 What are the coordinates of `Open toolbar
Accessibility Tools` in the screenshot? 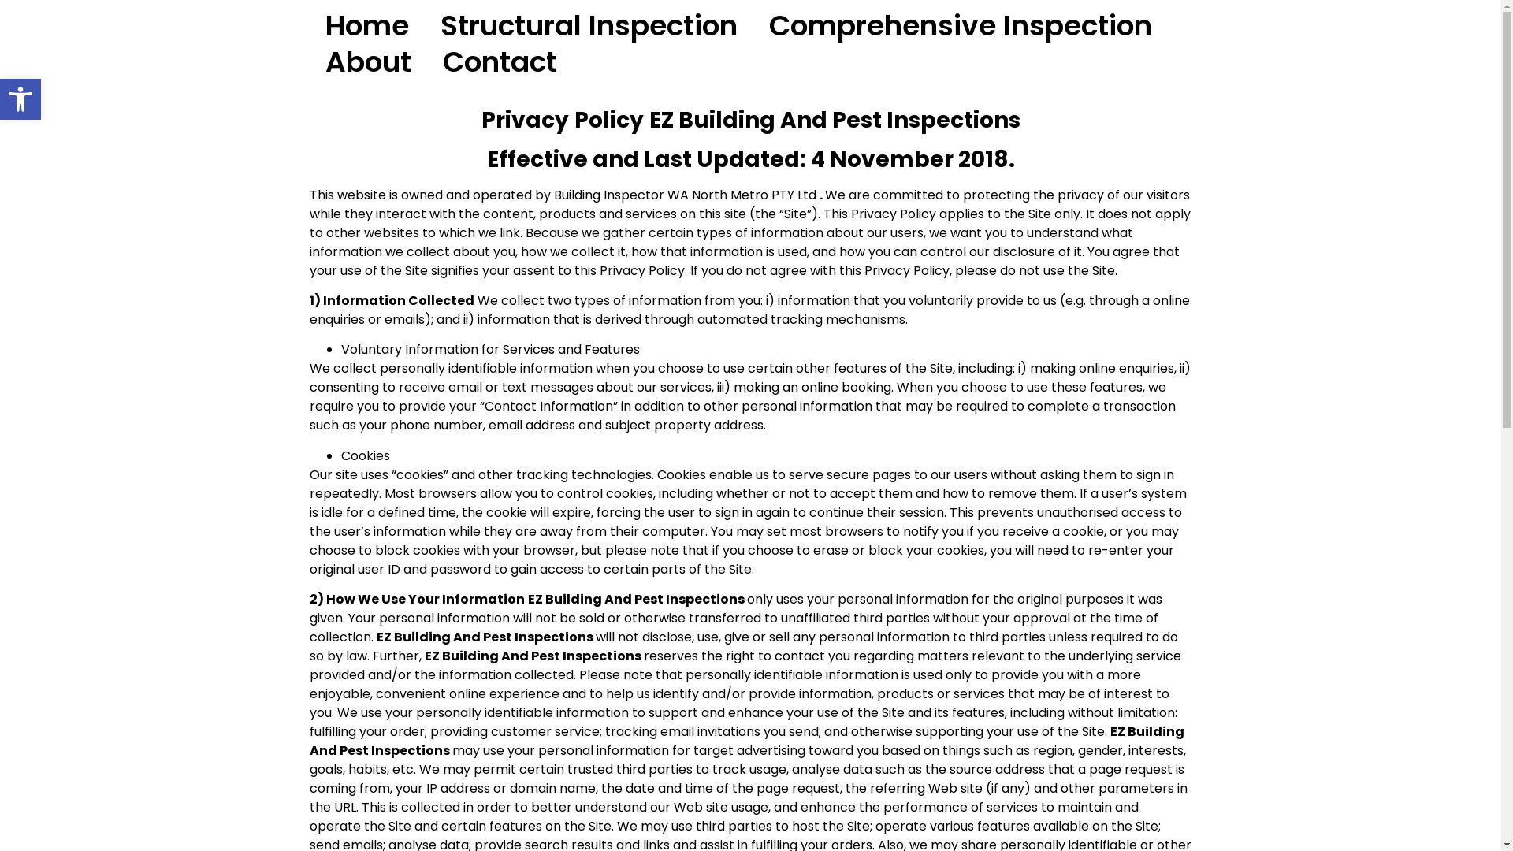 It's located at (20, 99).